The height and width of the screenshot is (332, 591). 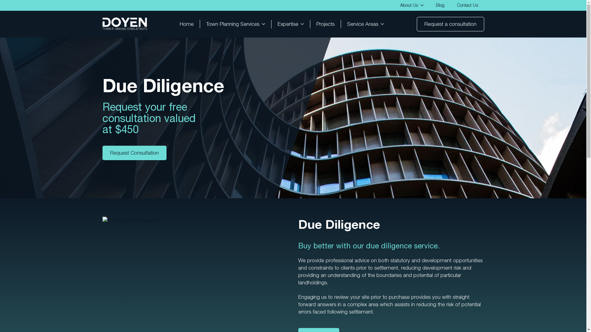 What do you see at coordinates (440, 6) in the screenshot?
I see `Blog` at bounding box center [440, 6].